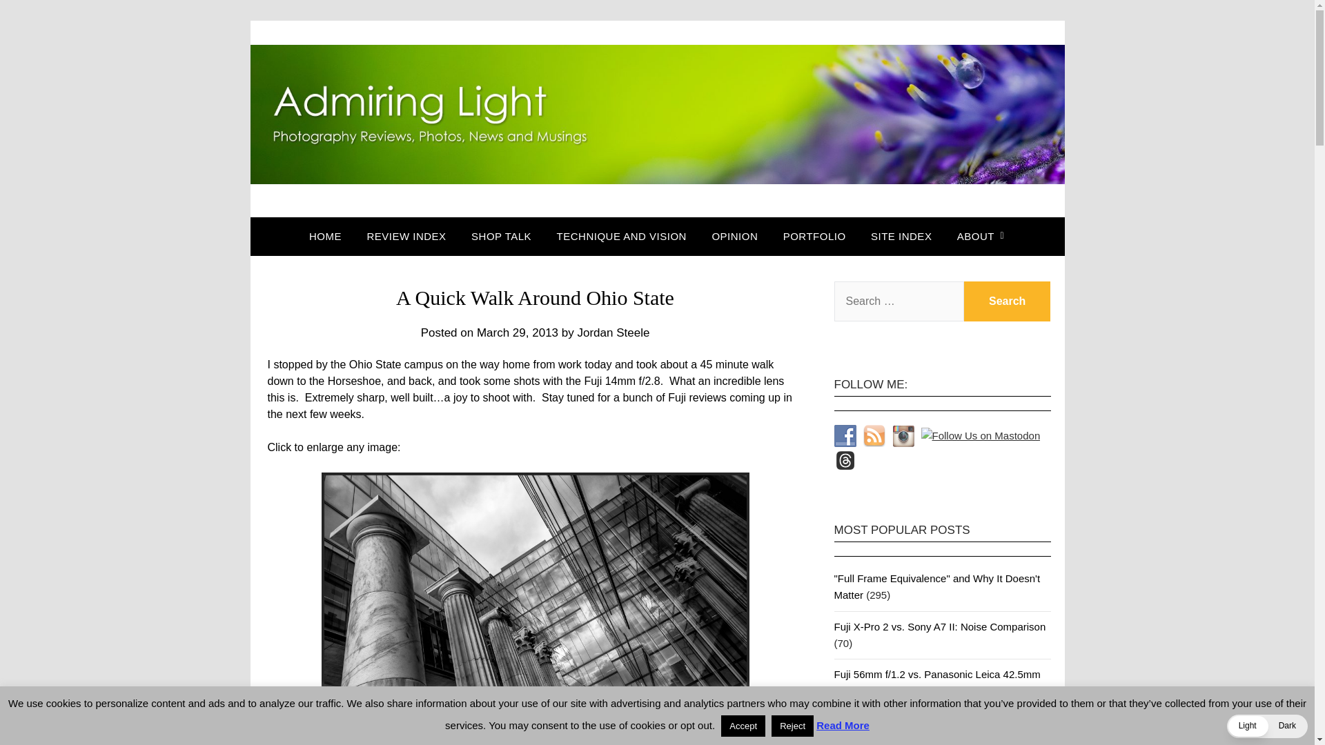 This screenshot has width=1325, height=745. Describe the element at coordinates (980, 435) in the screenshot. I see `Follow Us on Mastodon` at that location.